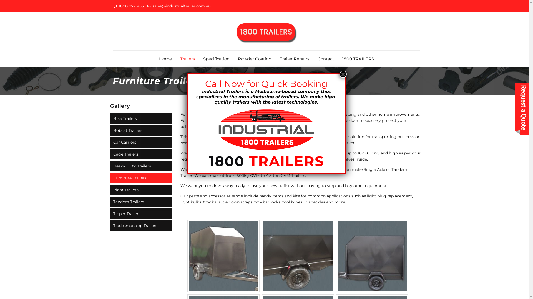 The height and width of the screenshot is (299, 533). Describe the element at coordinates (326, 59) in the screenshot. I see `Contact` at that location.